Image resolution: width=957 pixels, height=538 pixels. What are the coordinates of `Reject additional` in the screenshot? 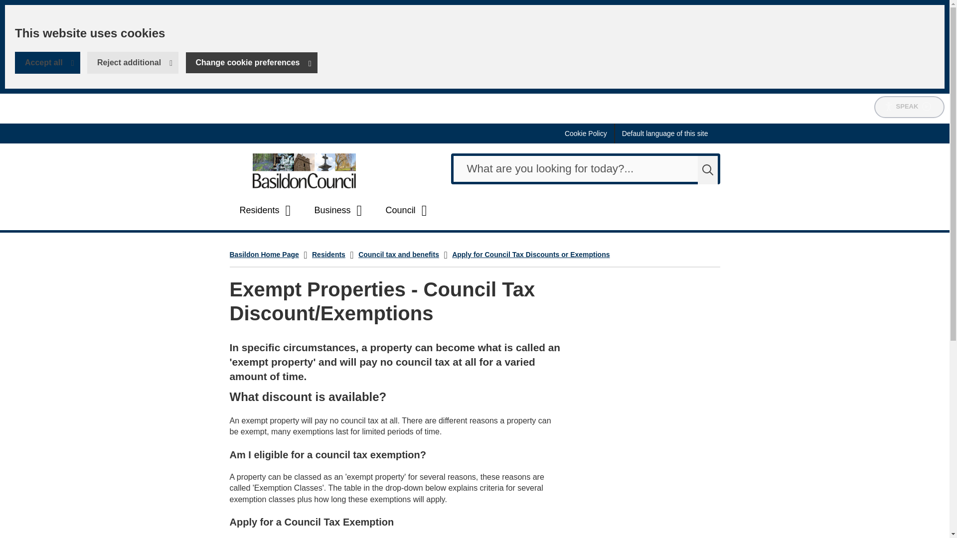 It's located at (133, 62).